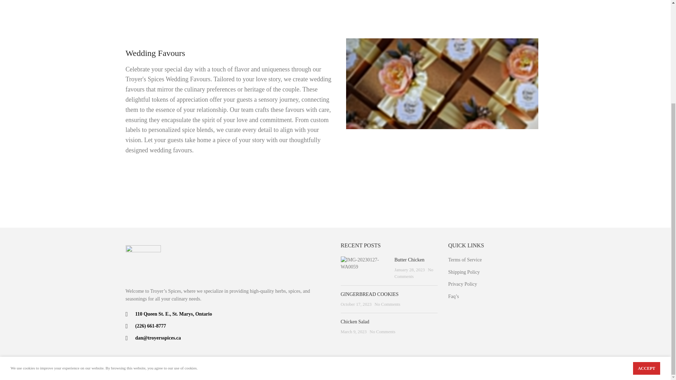  Describe the element at coordinates (355, 322) in the screenshot. I see `Permalink to Chicken Salad` at that location.